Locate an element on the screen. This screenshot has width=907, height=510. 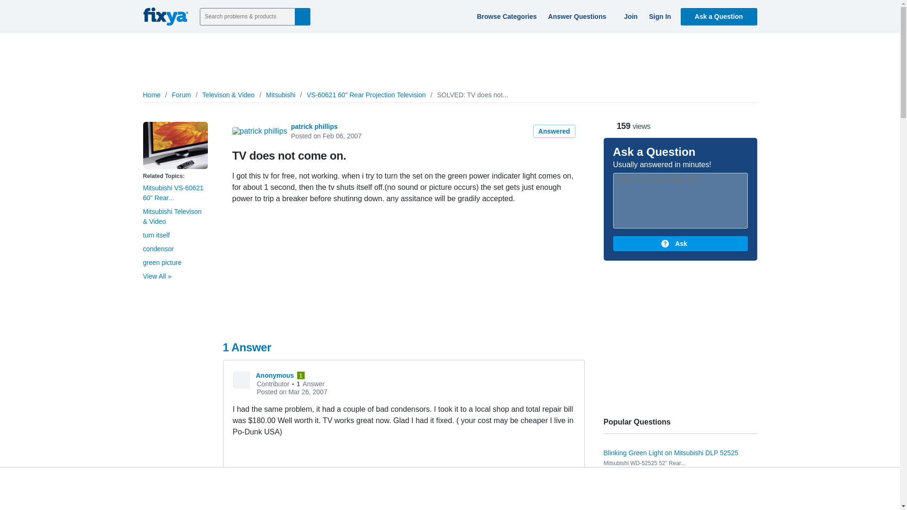
VS-60621 60" Rear Projection Television is located at coordinates (366, 95).